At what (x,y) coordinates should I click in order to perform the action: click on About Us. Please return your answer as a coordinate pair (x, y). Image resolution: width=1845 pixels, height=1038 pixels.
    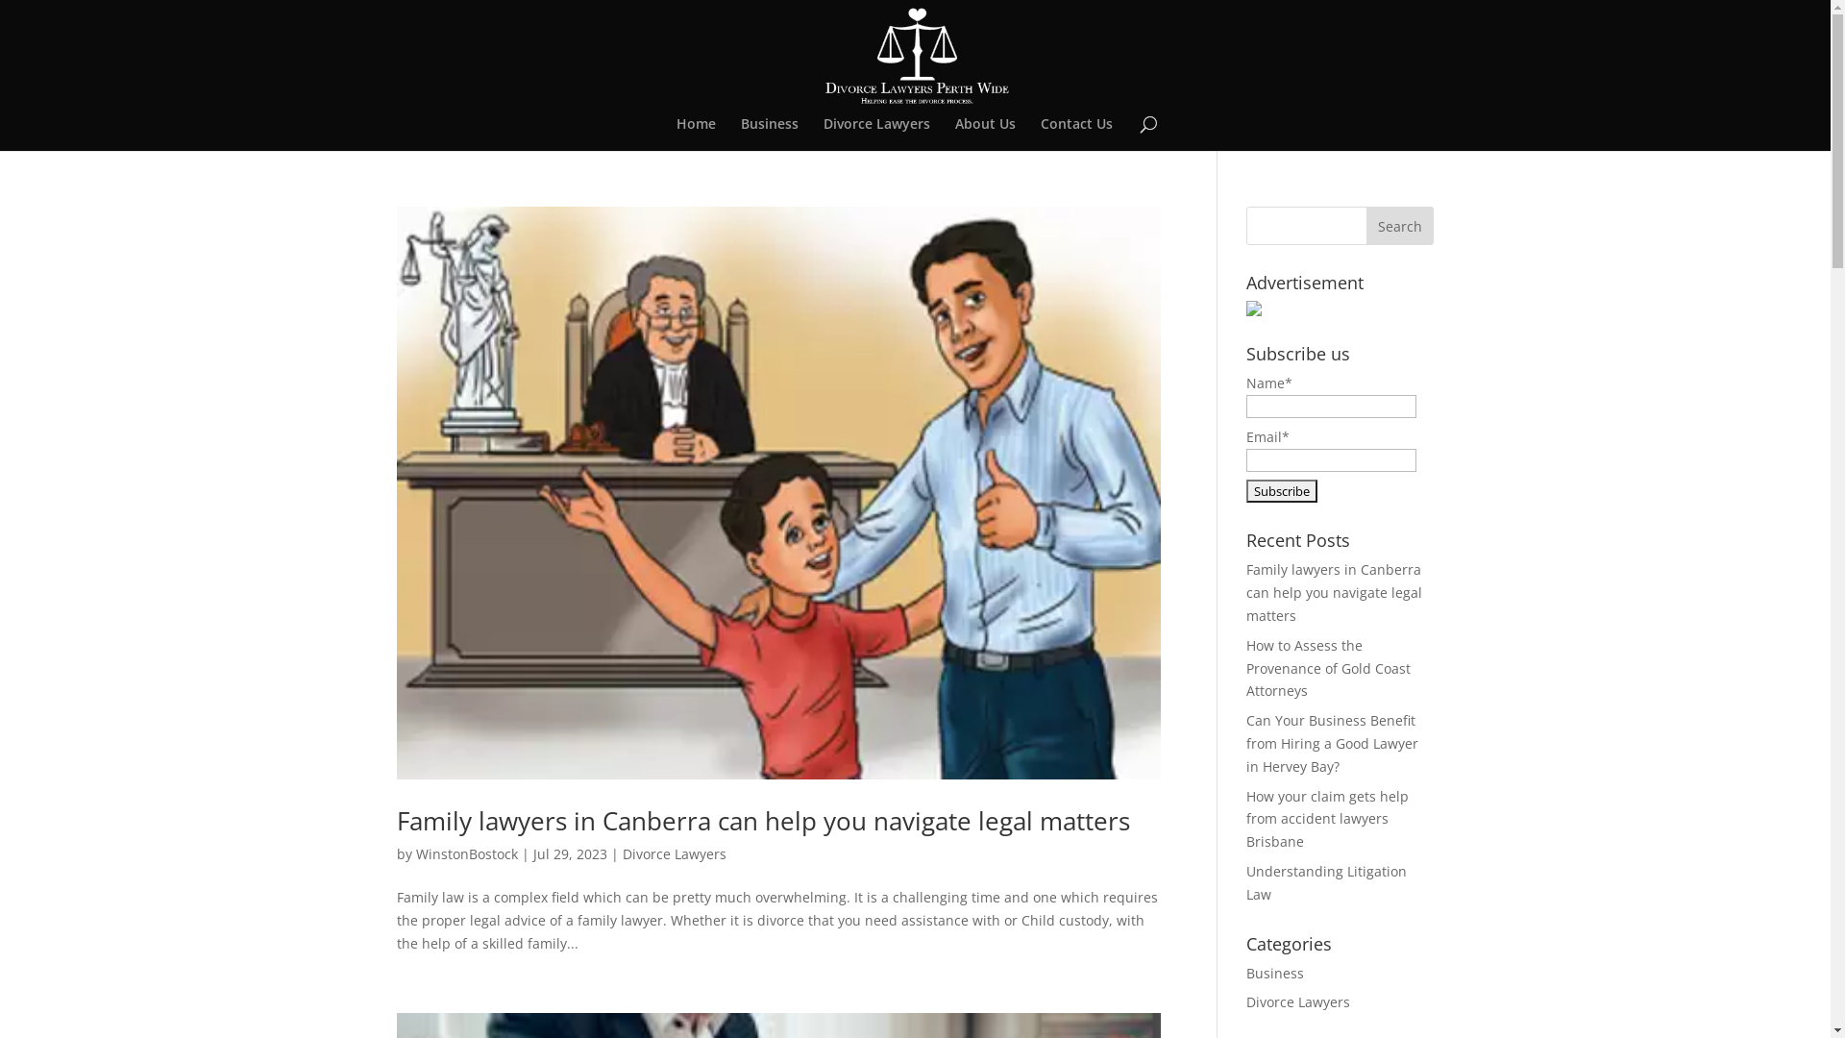
    Looking at the image, I should click on (986, 135).